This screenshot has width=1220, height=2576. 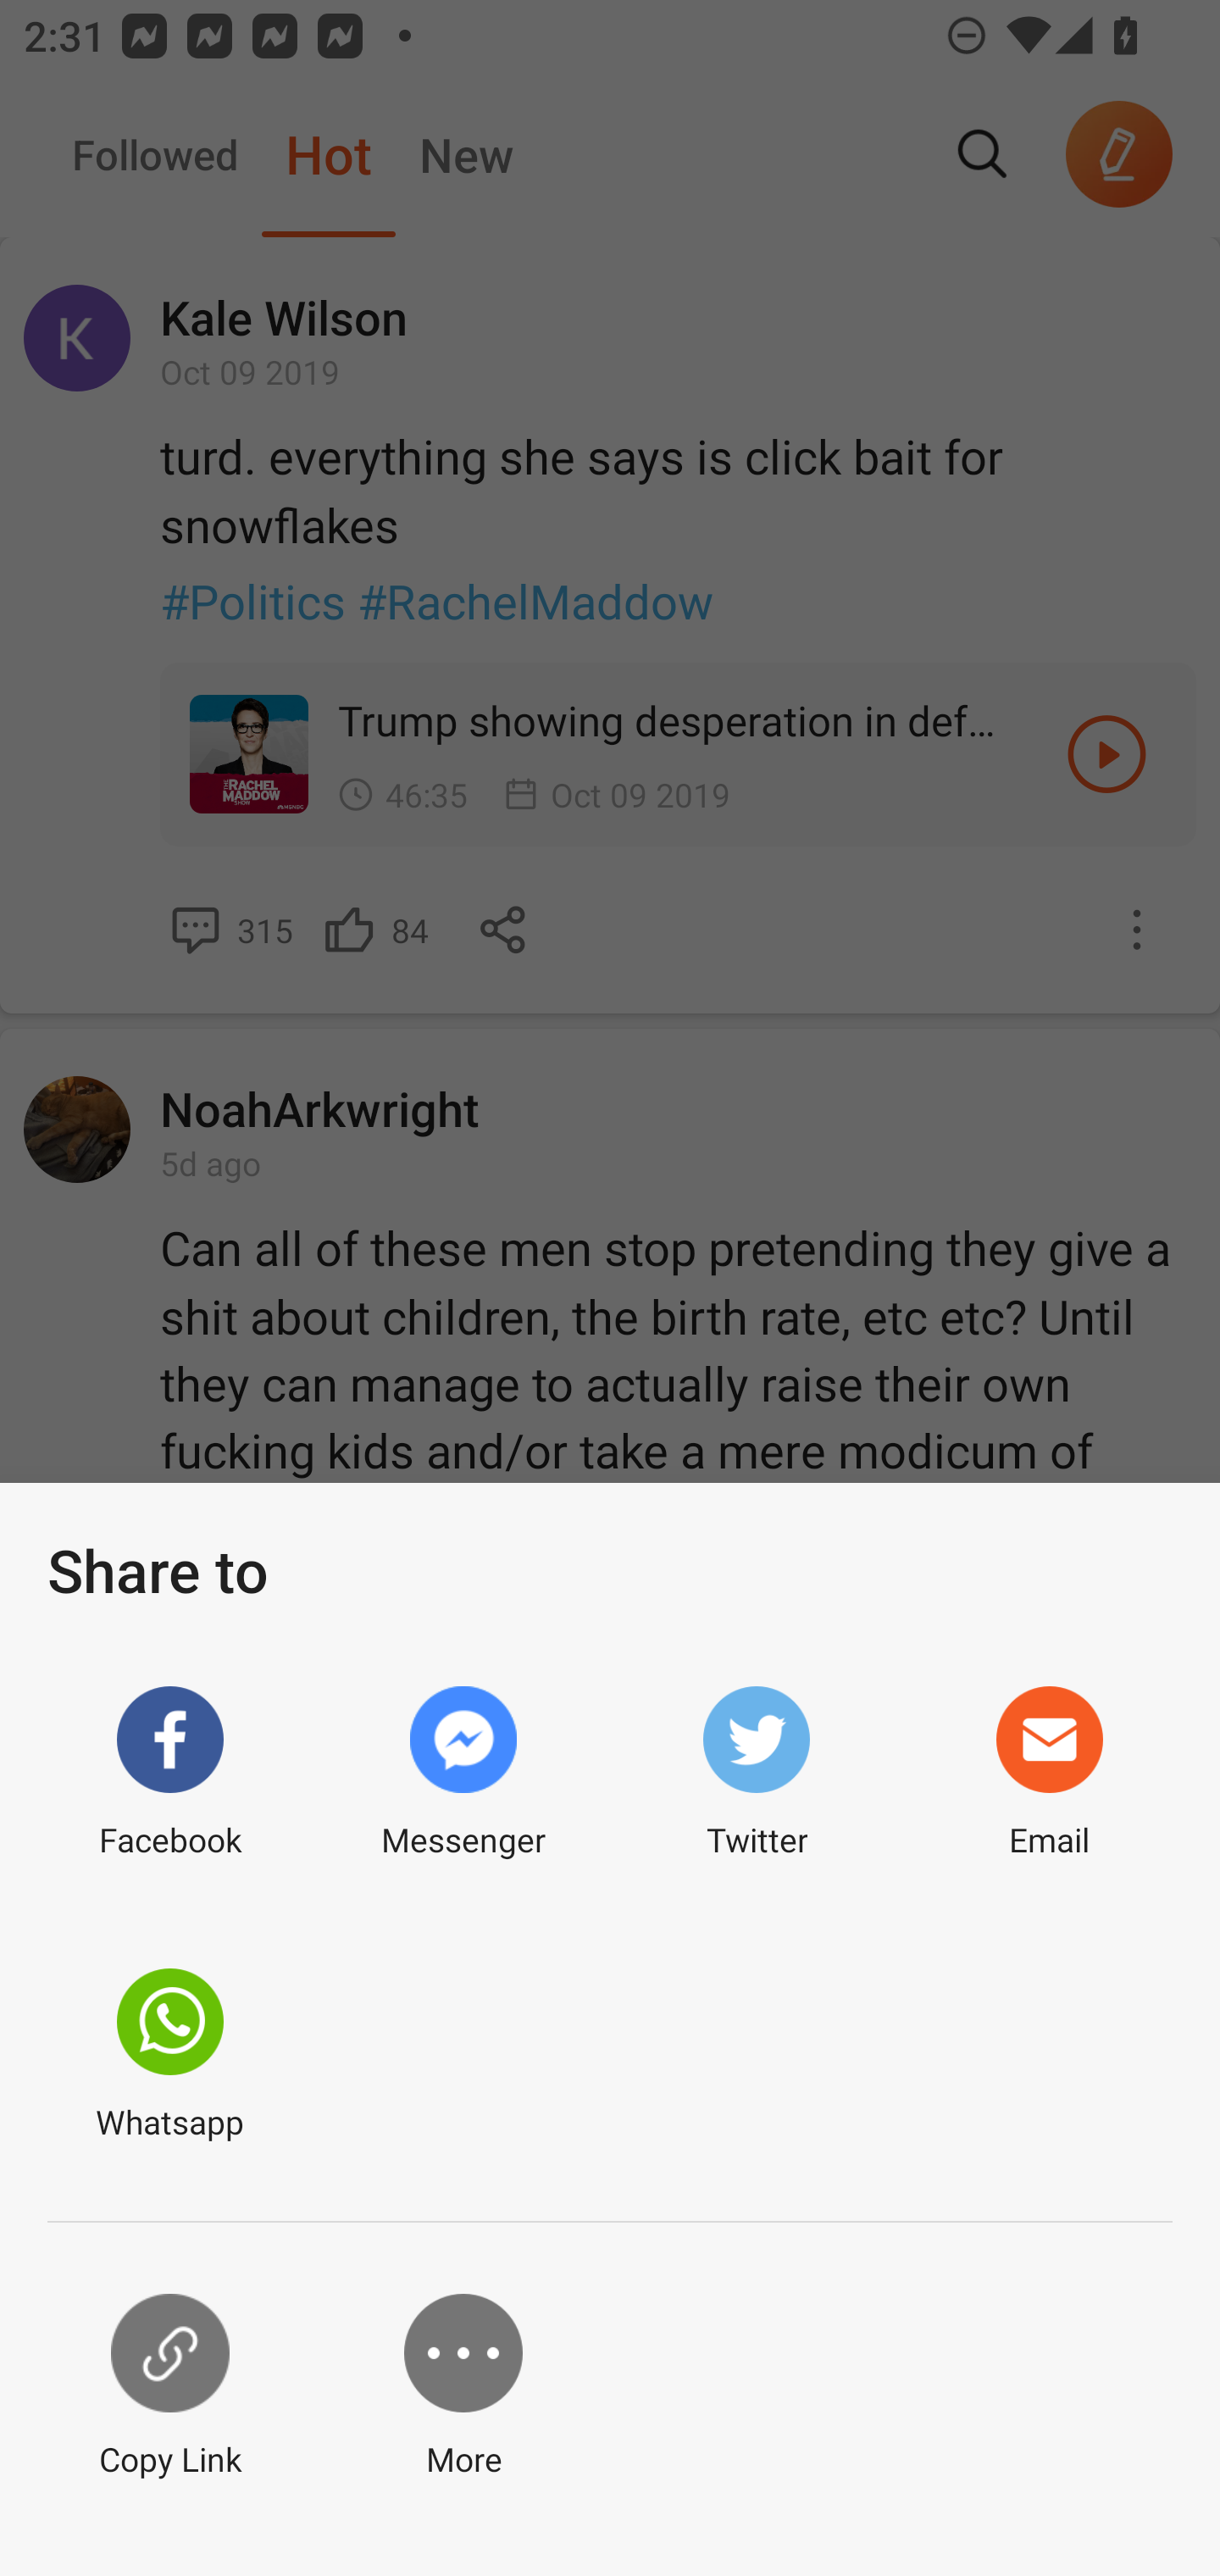 What do you see at coordinates (169, 2056) in the screenshot?
I see `Whatsapp` at bounding box center [169, 2056].